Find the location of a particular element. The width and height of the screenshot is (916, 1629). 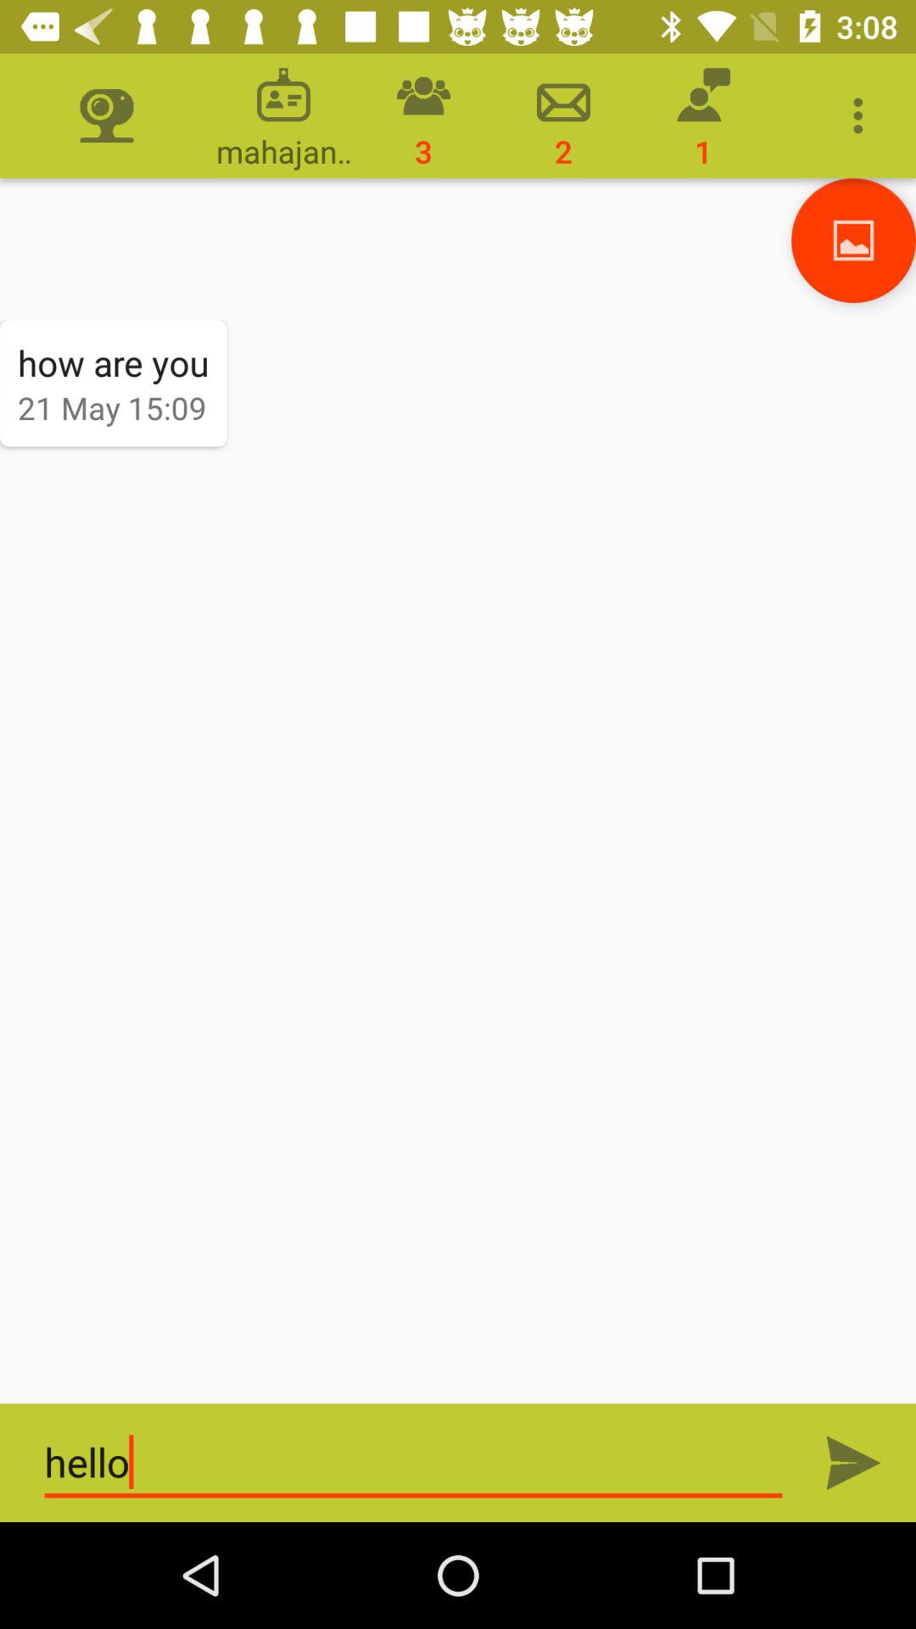

galery is located at coordinates (853, 241).